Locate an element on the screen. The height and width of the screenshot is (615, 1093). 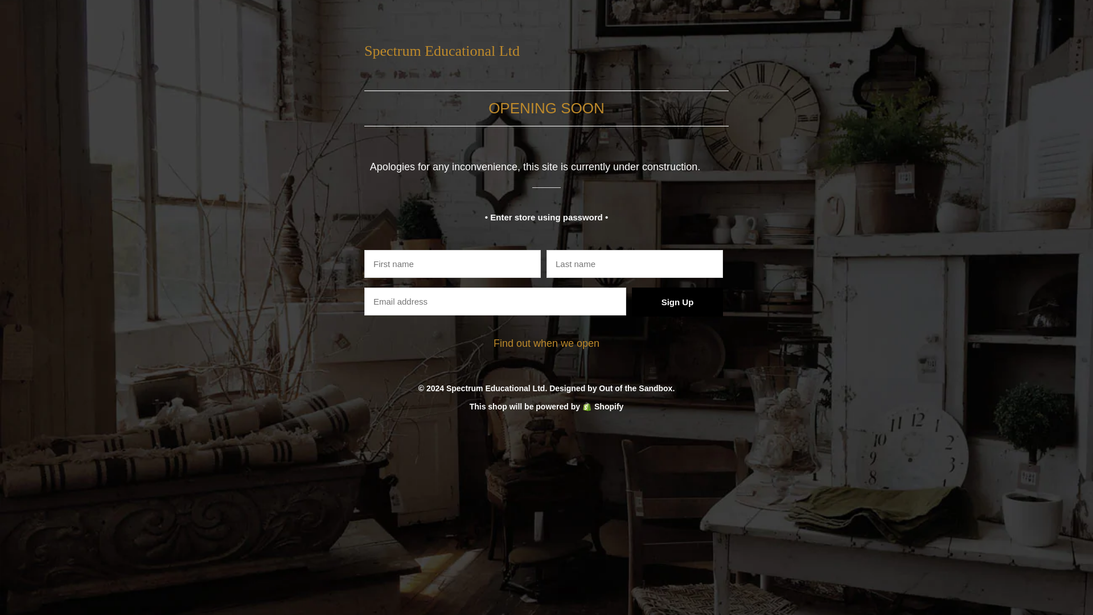
Designed by Out of the Sandbox is located at coordinates (610, 388).